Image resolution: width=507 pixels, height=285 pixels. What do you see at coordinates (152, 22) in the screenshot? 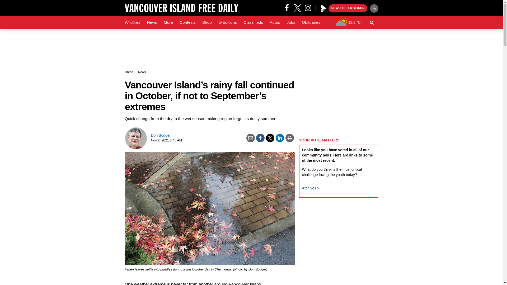
I see `News` at bounding box center [152, 22].